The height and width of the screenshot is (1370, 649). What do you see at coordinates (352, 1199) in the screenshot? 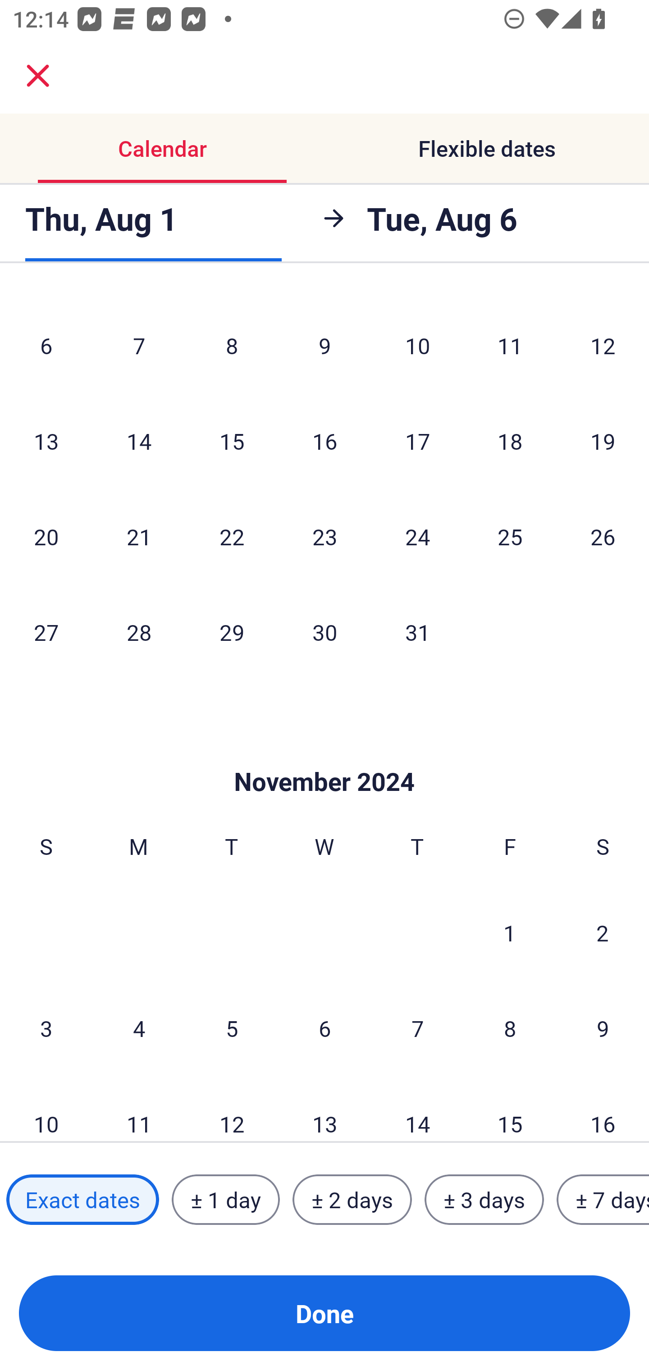
I see `± 2 days` at bounding box center [352, 1199].